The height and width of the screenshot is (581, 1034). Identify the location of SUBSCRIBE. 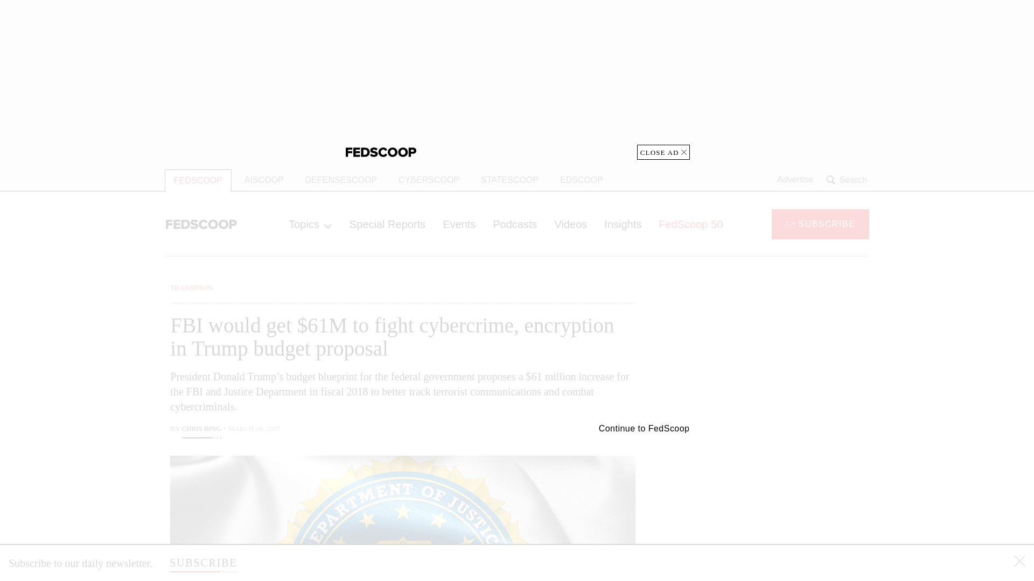
(820, 224).